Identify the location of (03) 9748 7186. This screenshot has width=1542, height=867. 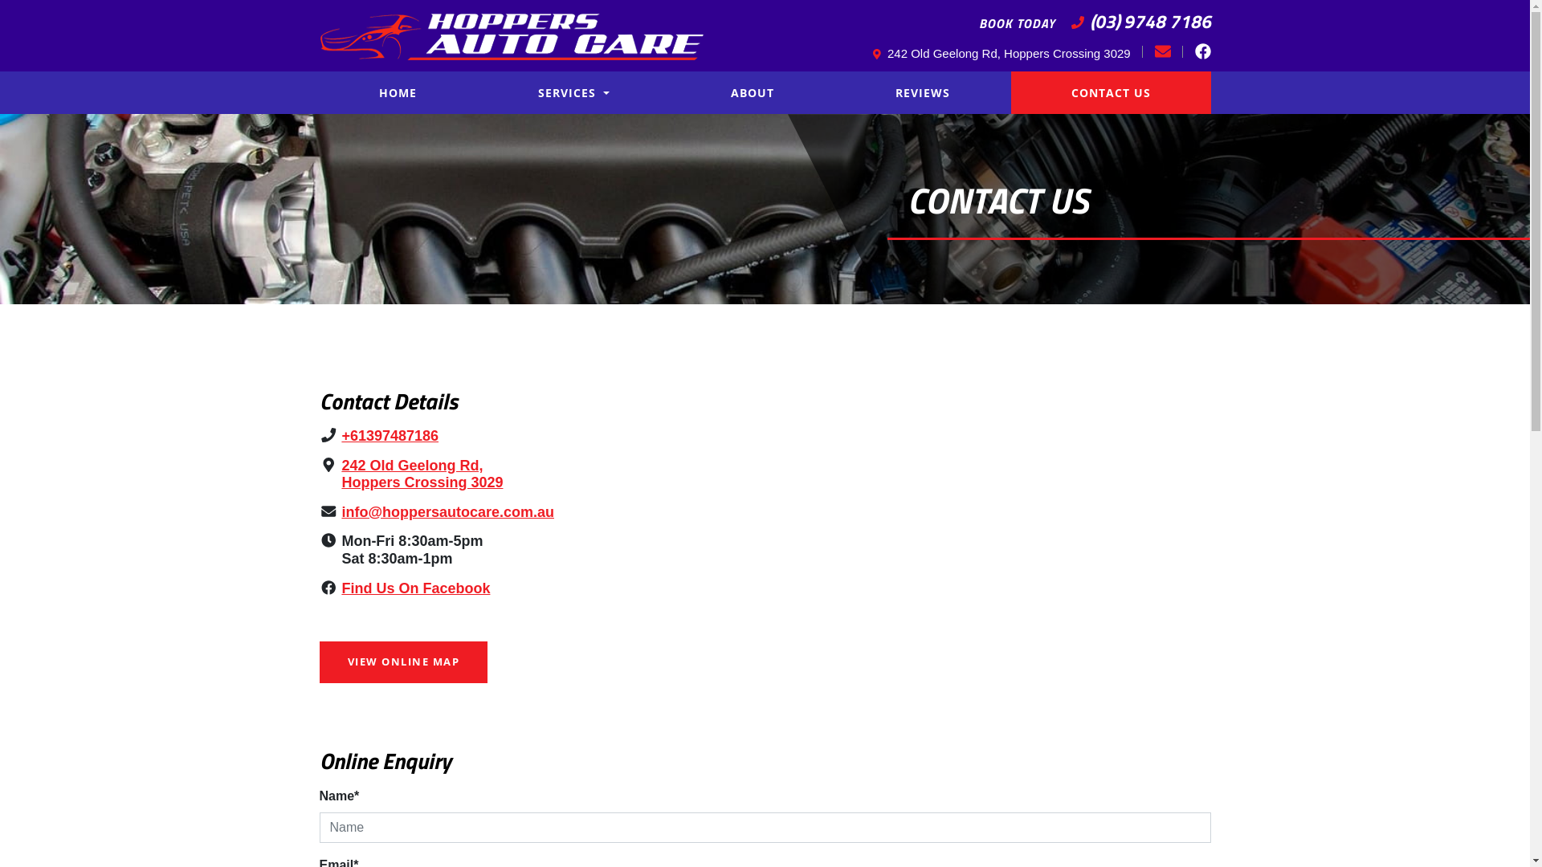
(1141, 21).